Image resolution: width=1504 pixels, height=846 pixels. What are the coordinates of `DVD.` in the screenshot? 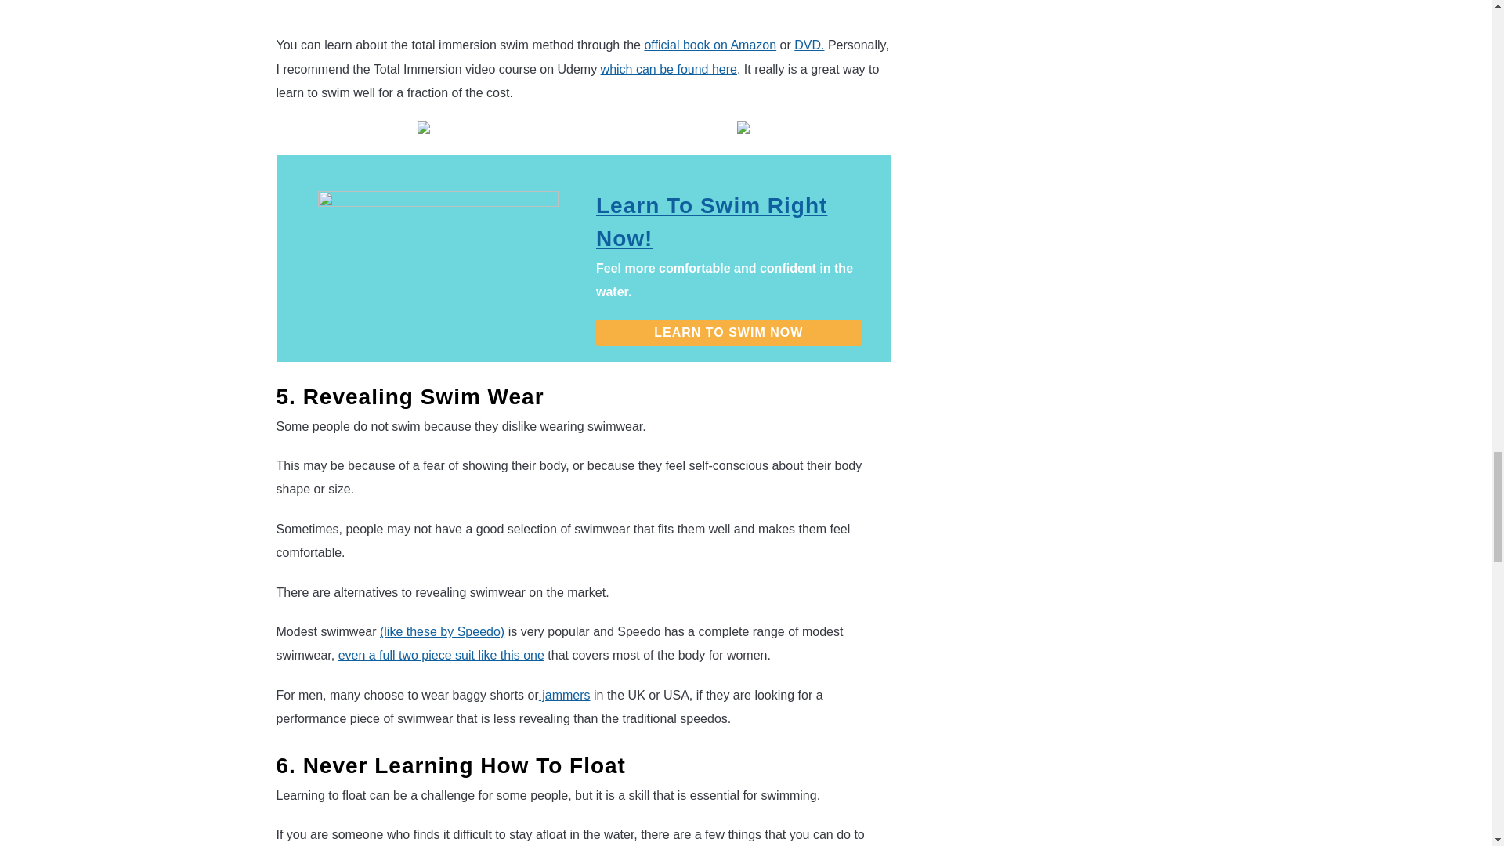 It's located at (808, 44).